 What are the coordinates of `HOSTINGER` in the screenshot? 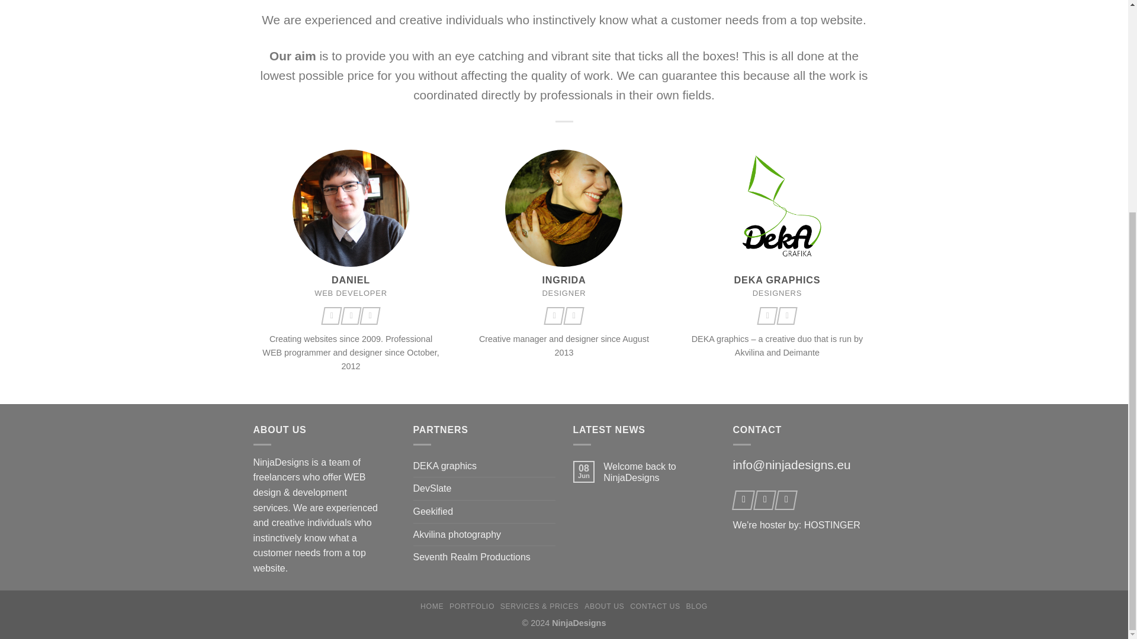 It's located at (832, 525).